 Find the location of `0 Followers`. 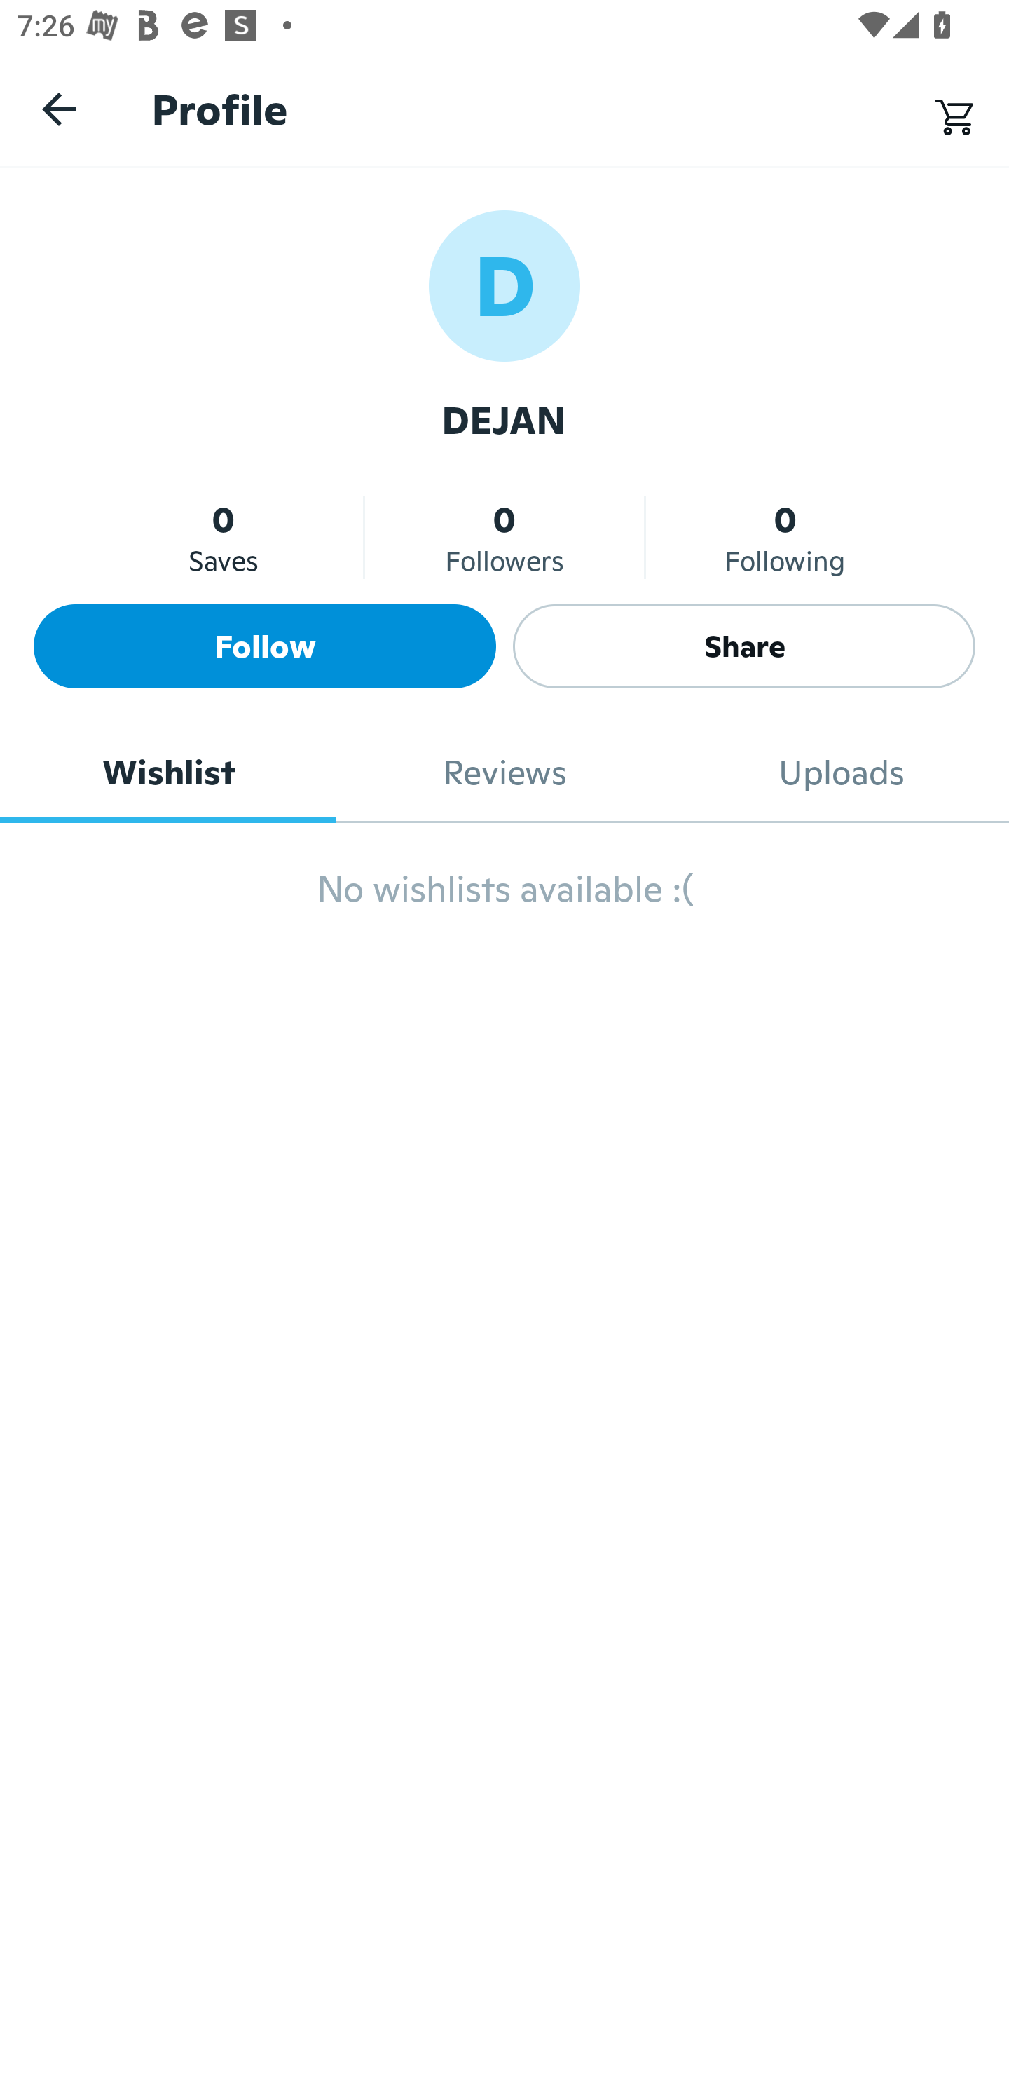

0 Followers is located at coordinates (504, 537).